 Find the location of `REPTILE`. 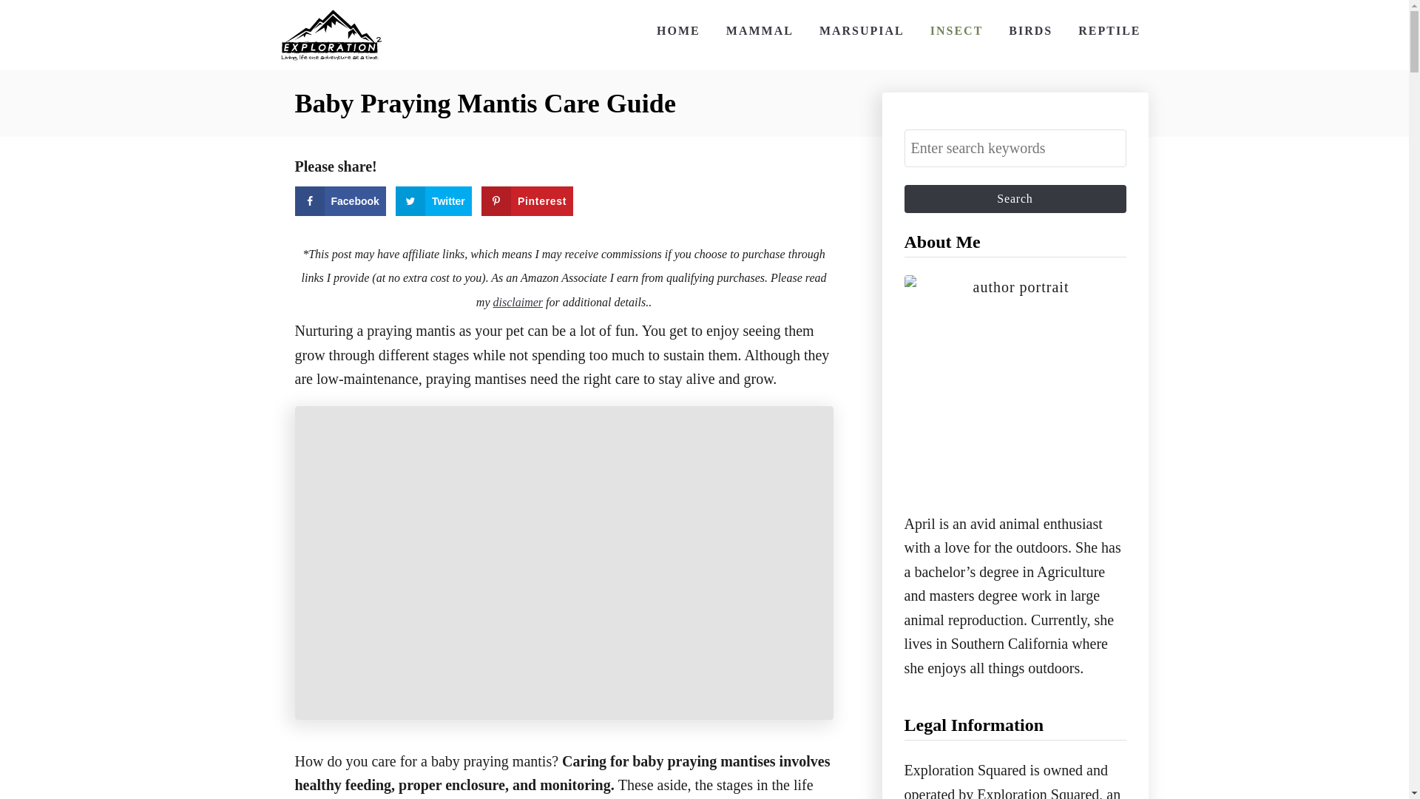

REPTILE is located at coordinates (1109, 30).